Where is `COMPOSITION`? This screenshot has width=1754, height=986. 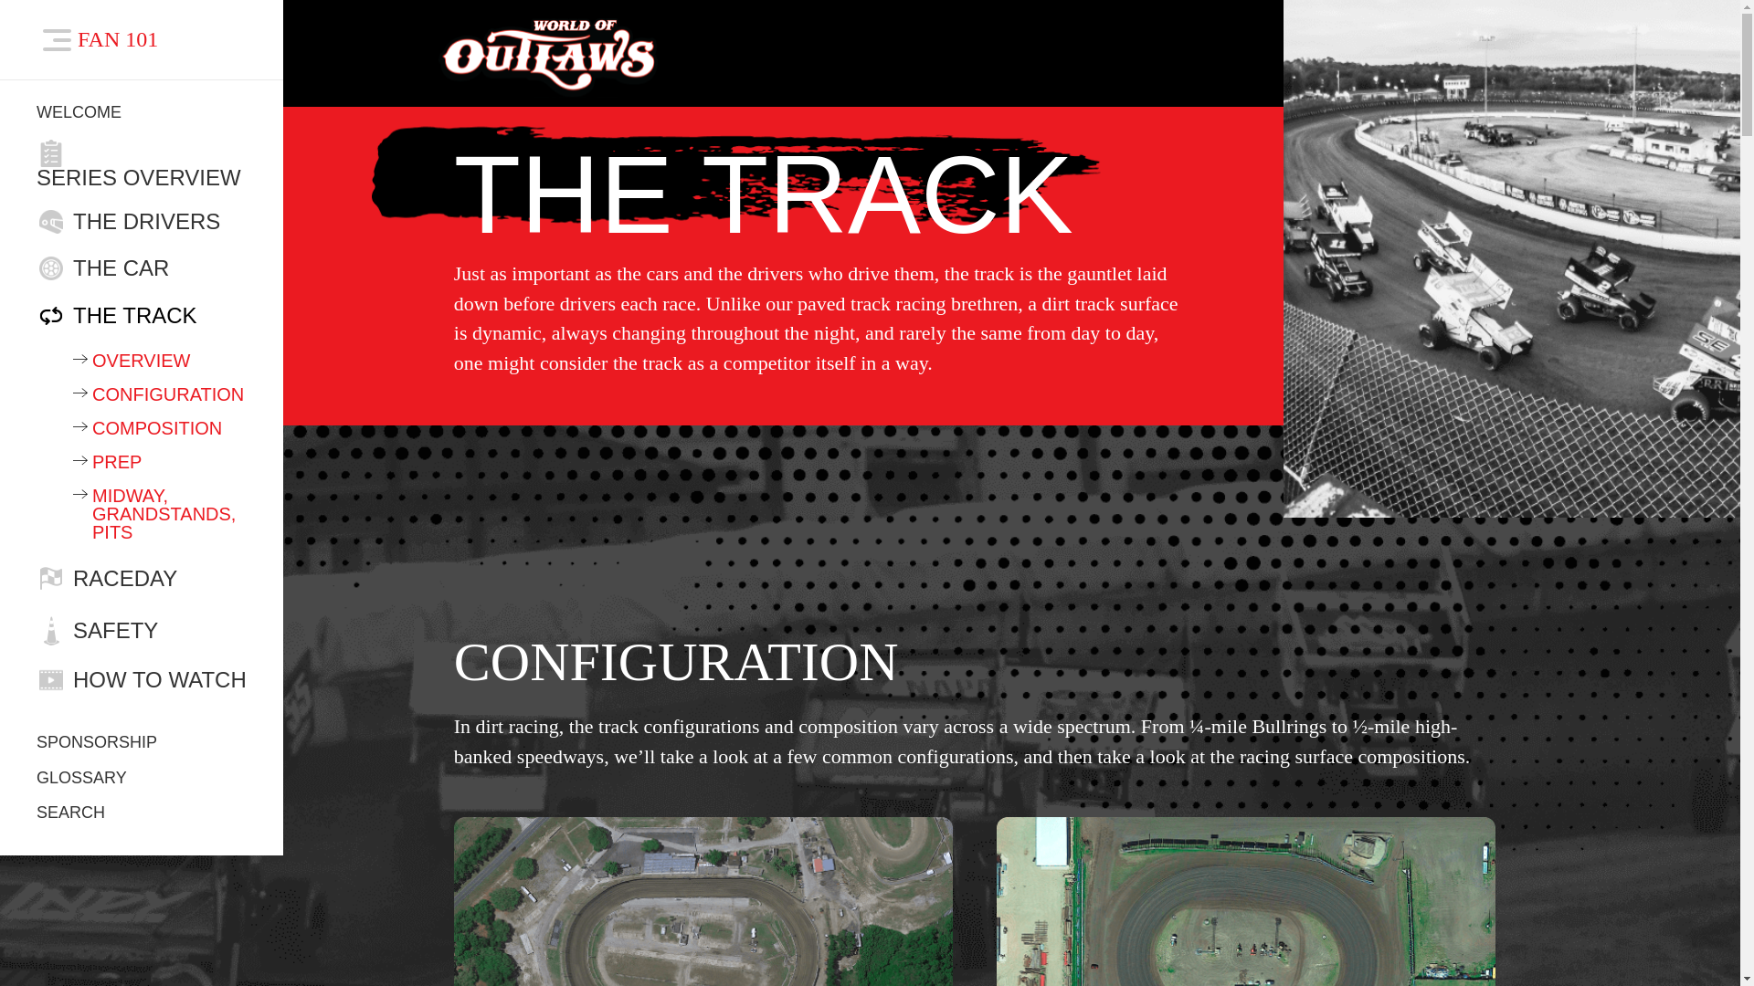 COMPOSITION is located at coordinates (160, 428).